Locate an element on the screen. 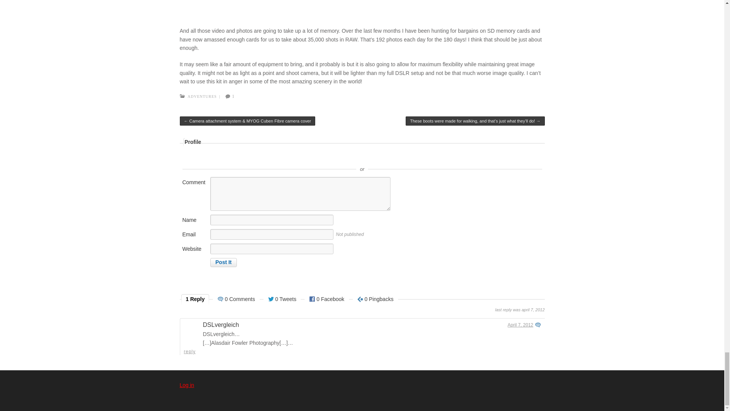  DSLvergleich is located at coordinates (221, 324).